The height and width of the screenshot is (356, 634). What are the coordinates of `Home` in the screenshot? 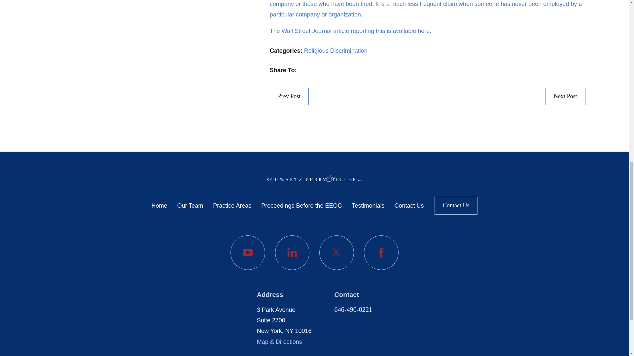 It's located at (314, 179).